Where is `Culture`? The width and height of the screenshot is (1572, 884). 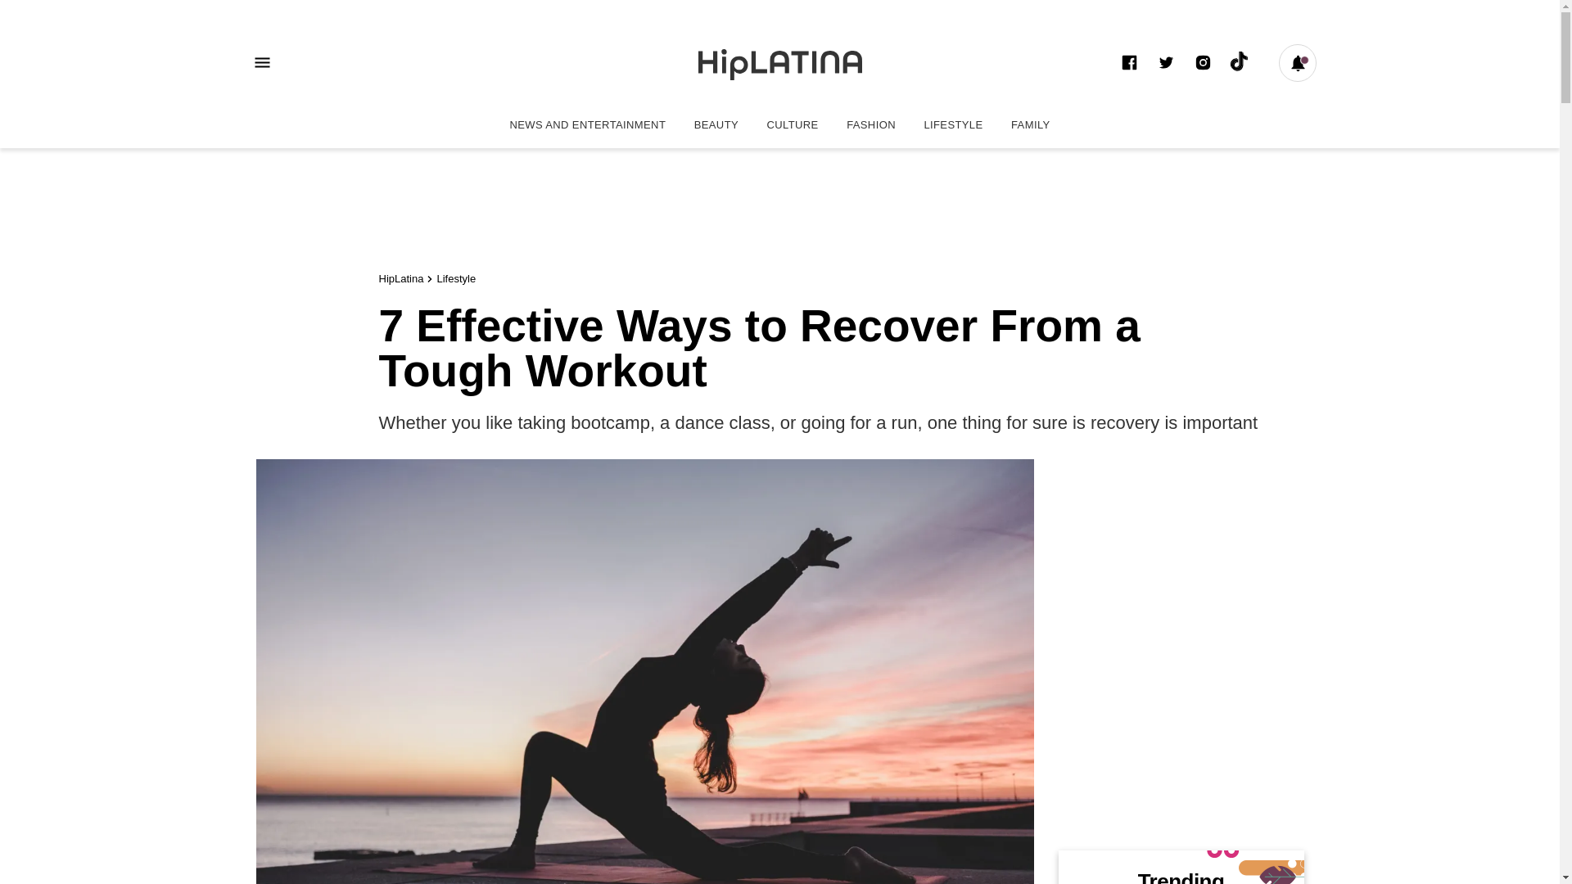
Culture is located at coordinates (793, 124).